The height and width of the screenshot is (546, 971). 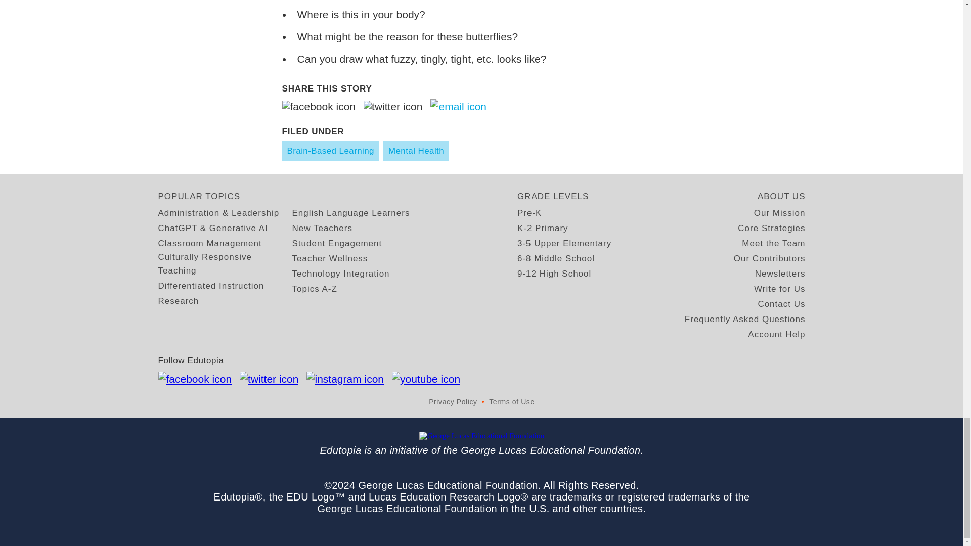 What do you see at coordinates (337, 243) in the screenshot?
I see `Student Engagement` at bounding box center [337, 243].